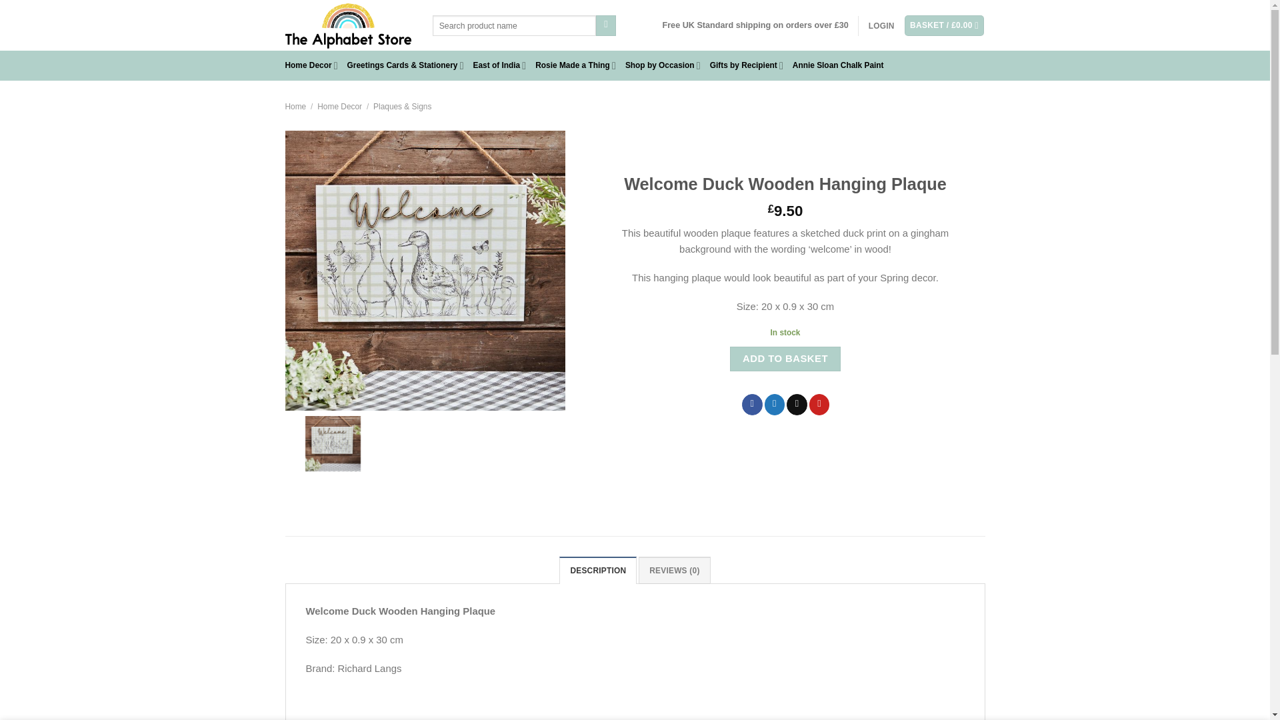  What do you see at coordinates (607, 25) in the screenshot?
I see `Search` at bounding box center [607, 25].